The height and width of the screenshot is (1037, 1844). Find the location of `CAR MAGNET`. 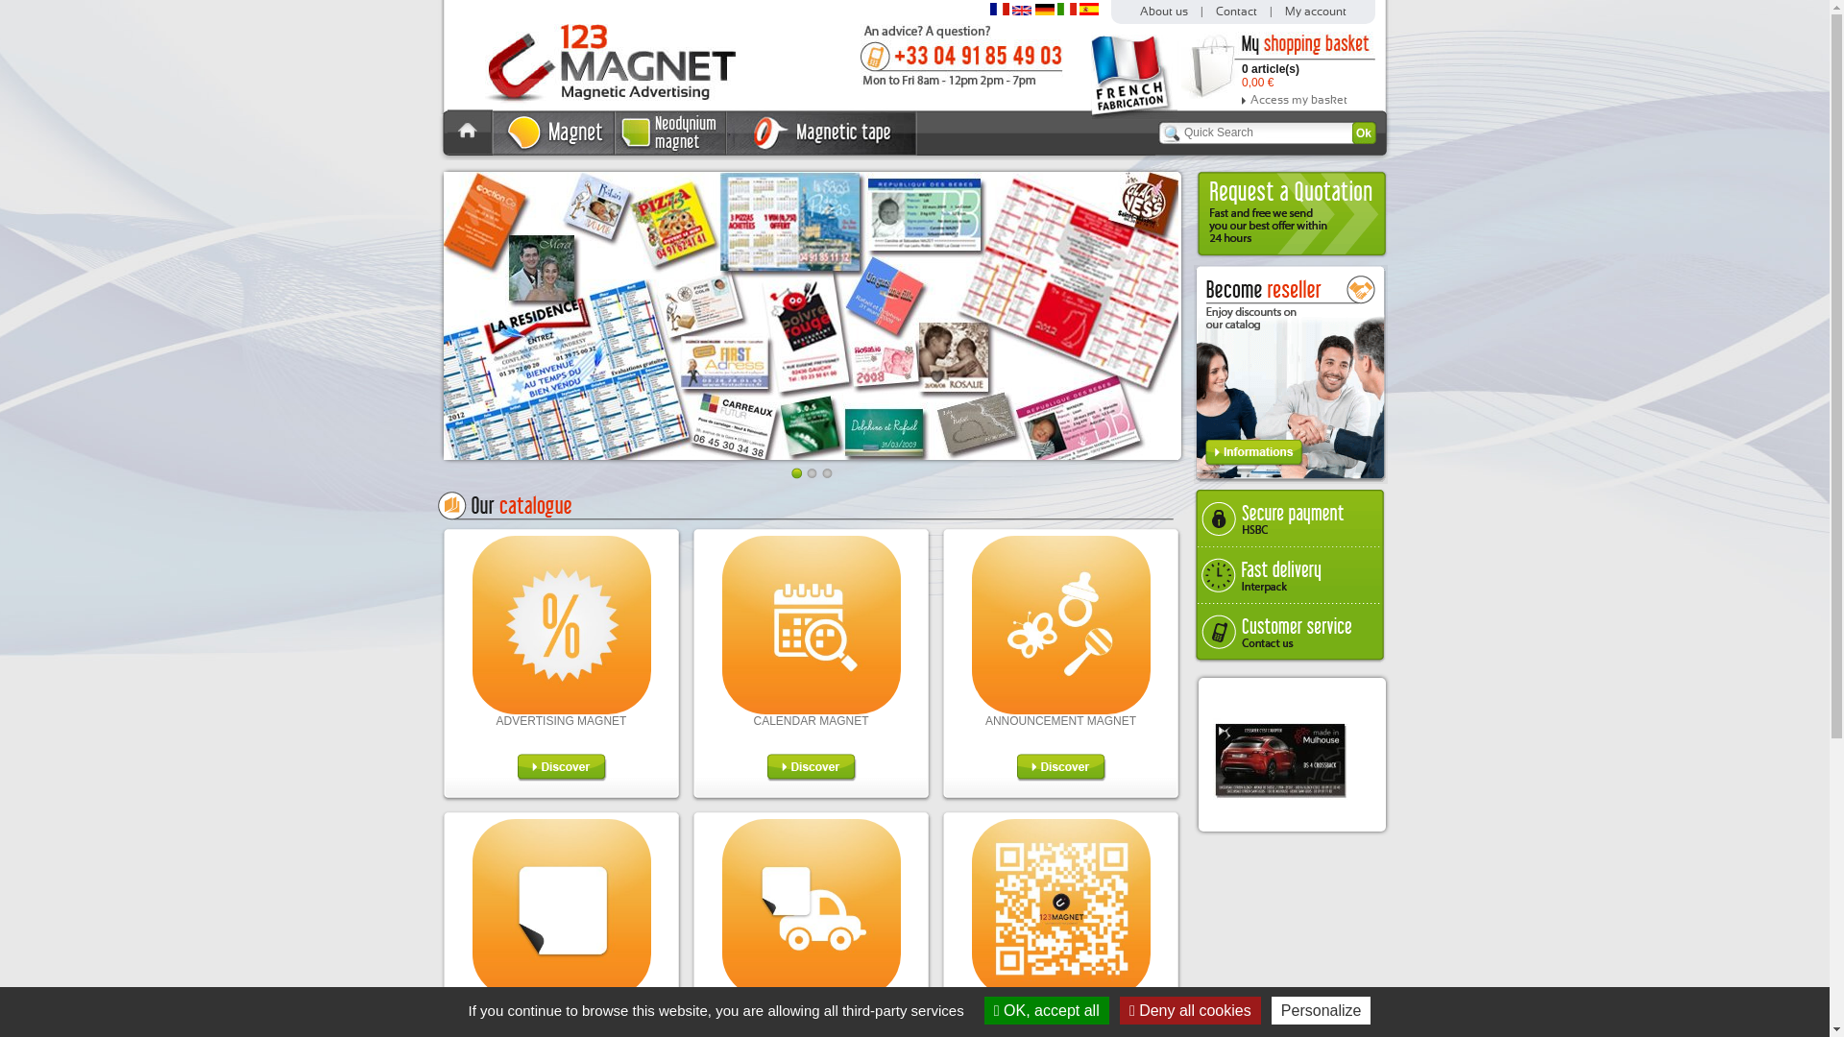

CAR MAGNET is located at coordinates (811, 1004).